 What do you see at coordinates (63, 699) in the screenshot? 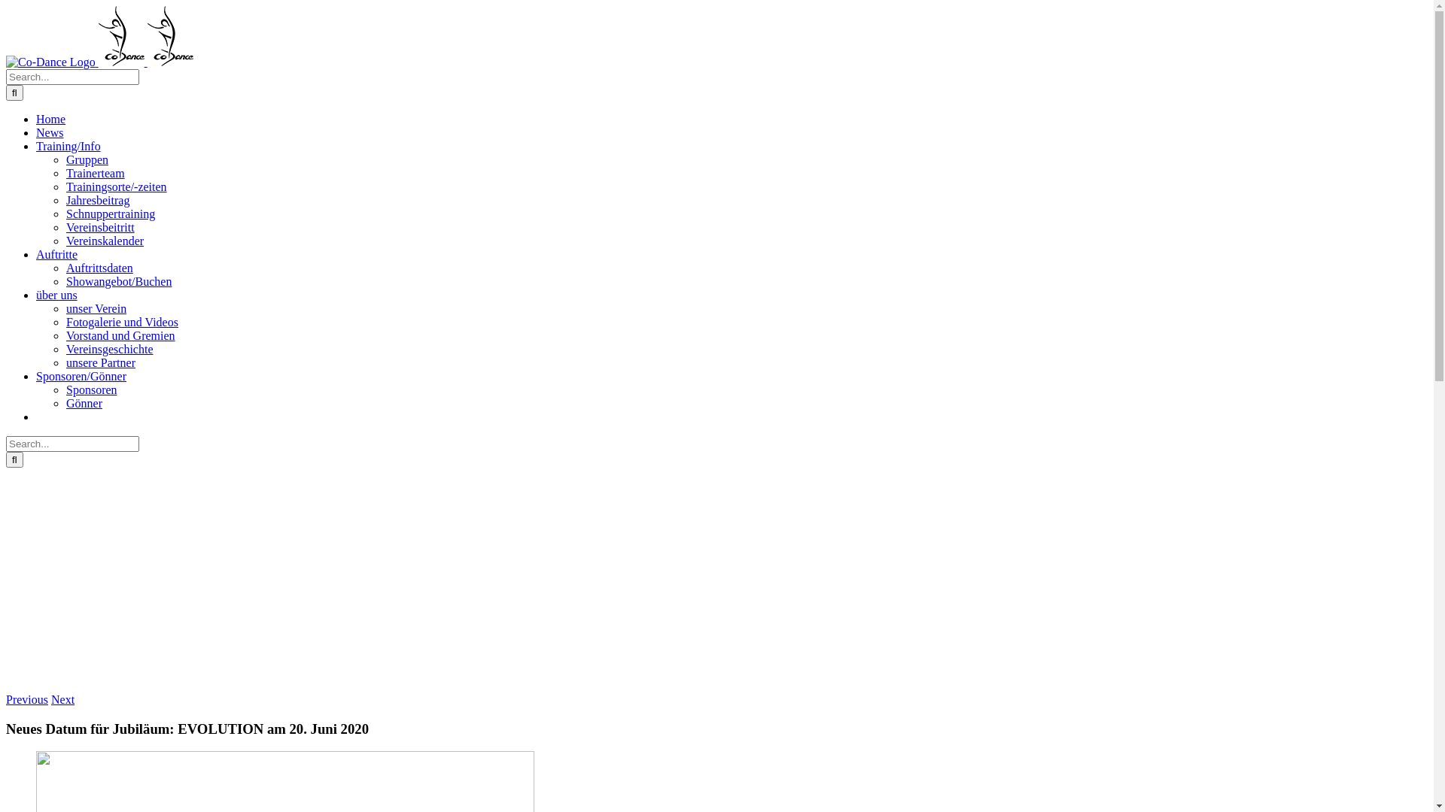
I see `Next` at bounding box center [63, 699].